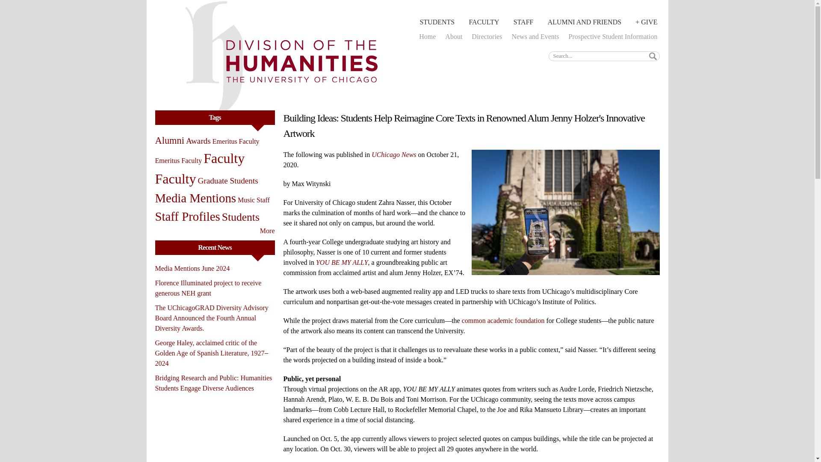 The height and width of the screenshot is (462, 821). I want to click on Skip to main content, so click(385, 1).